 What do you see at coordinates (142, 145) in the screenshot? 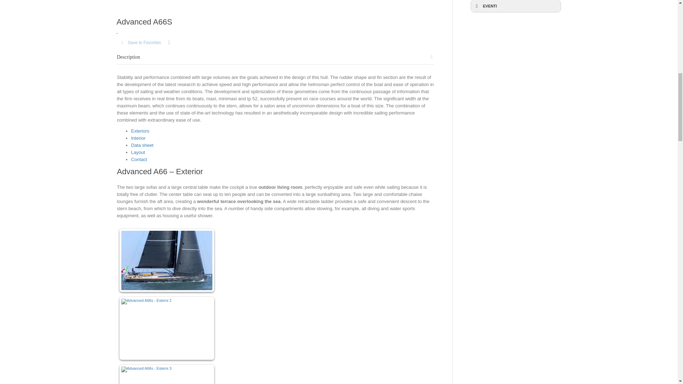
I see `Data sheet` at bounding box center [142, 145].